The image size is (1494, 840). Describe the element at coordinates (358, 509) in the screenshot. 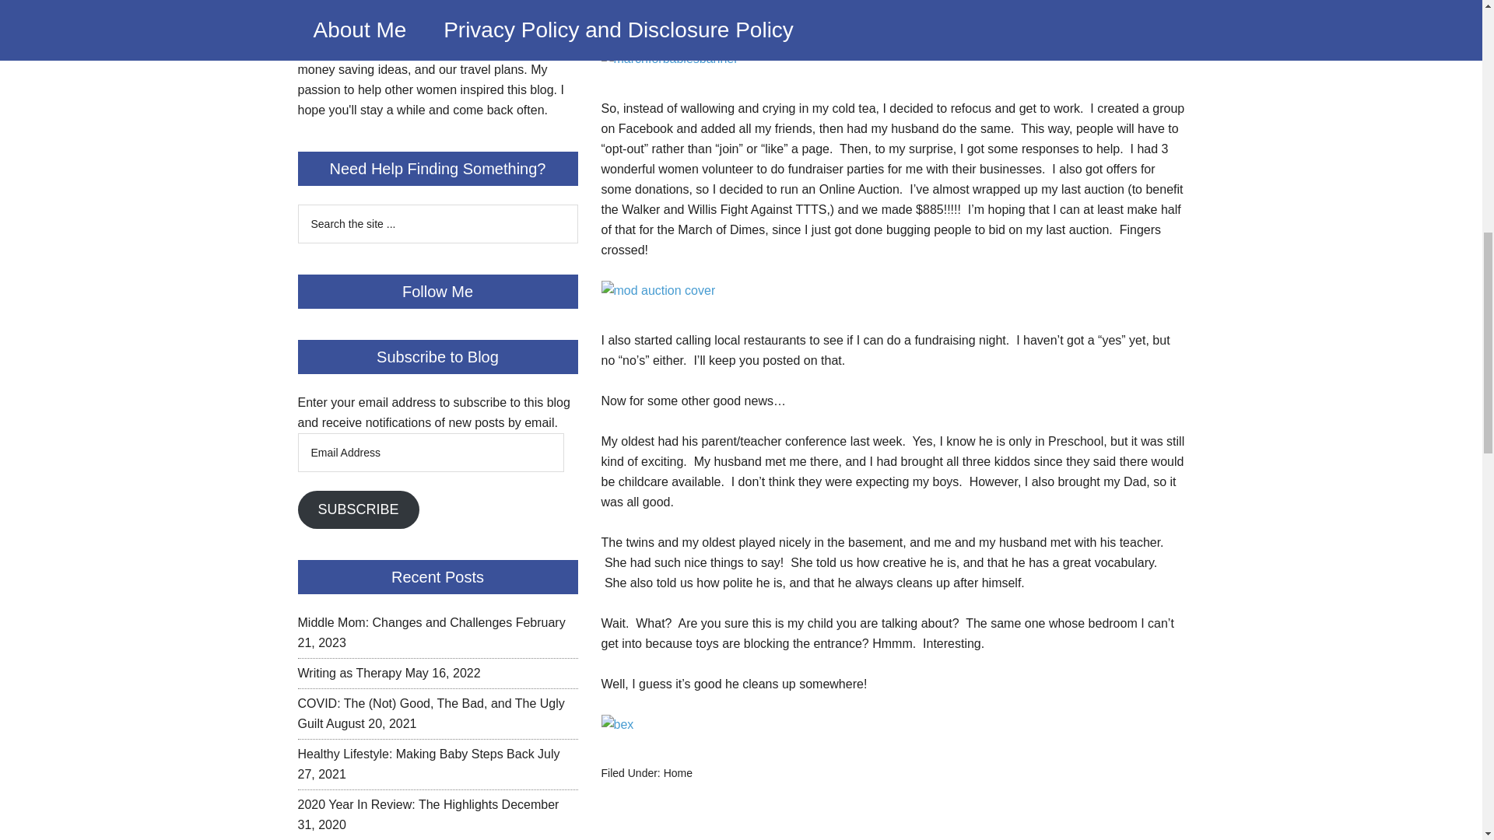

I see `SUBSCRIBE` at that location.